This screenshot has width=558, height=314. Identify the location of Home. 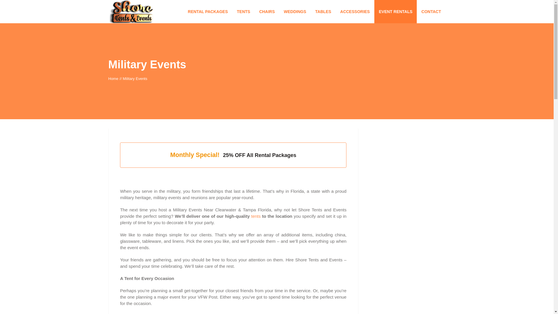
(113, 78).